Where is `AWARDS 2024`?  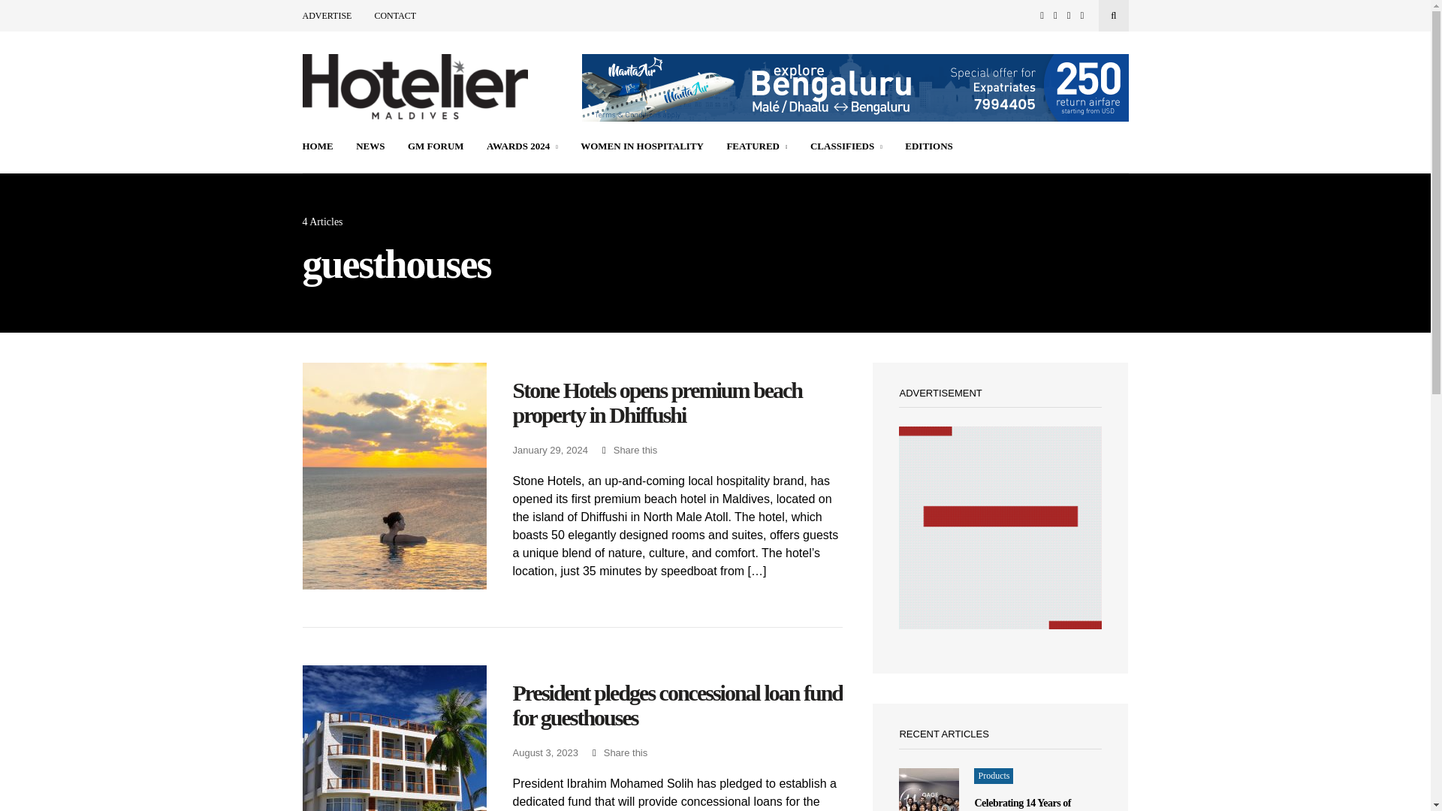 AWARDS 2024 is located at coordinates (523, 147).